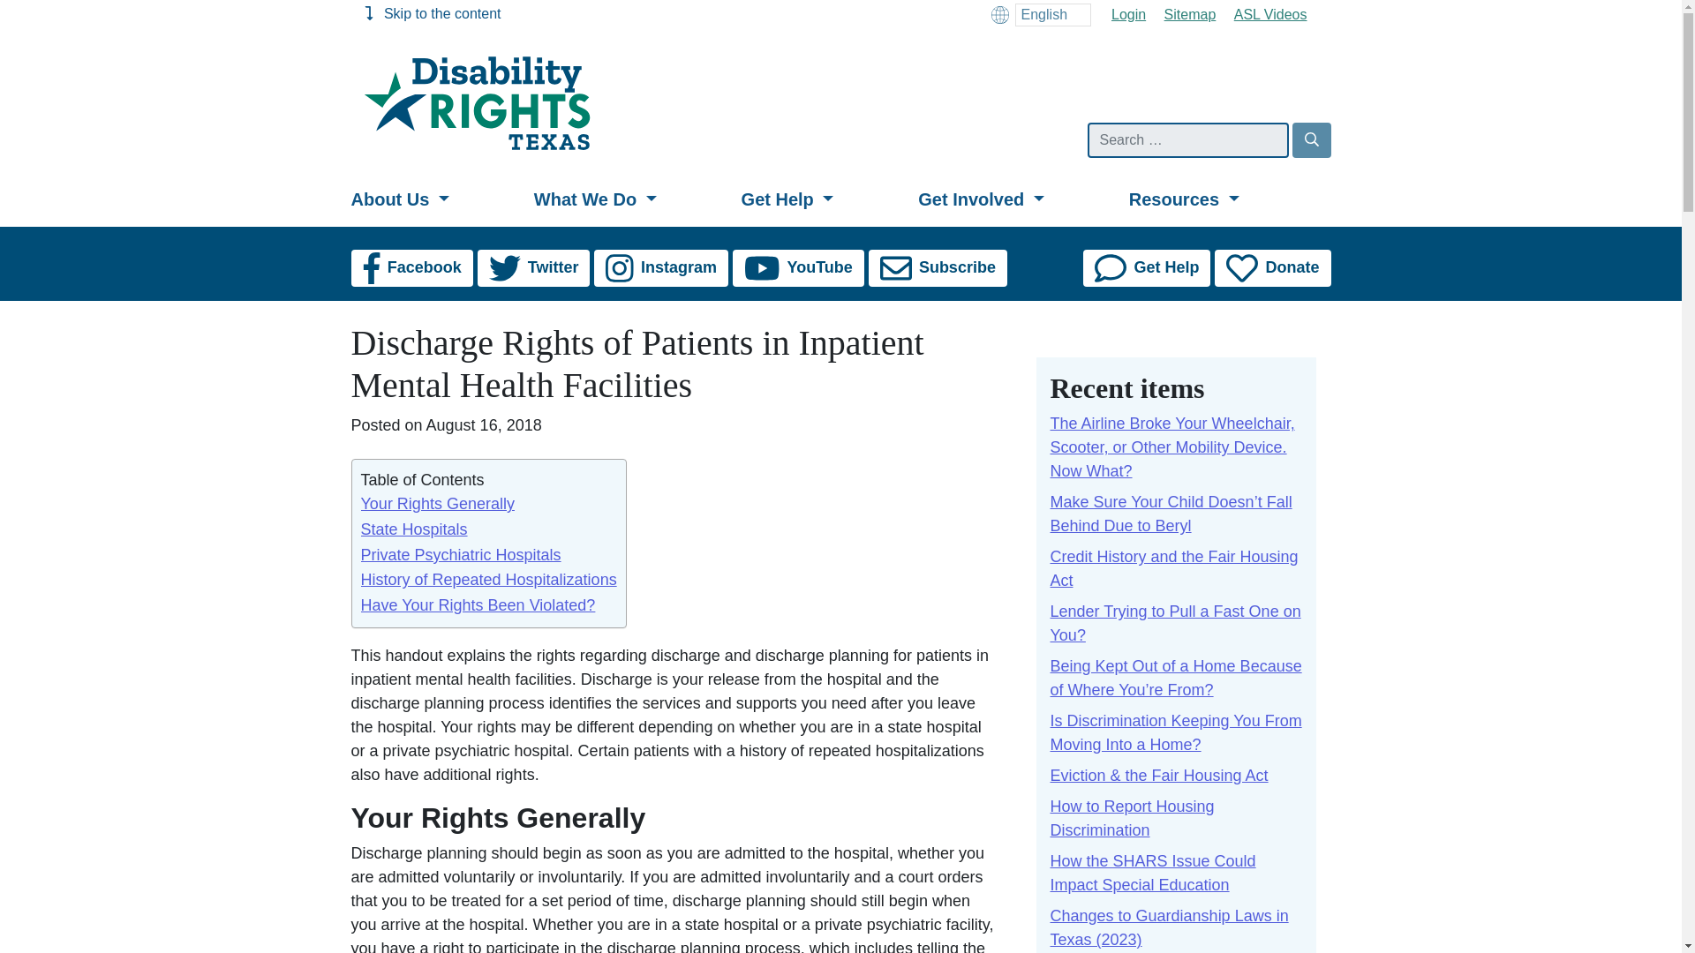 This screenshot has width=1695, height=953. I want to click on Your Rights Generally, so click(436, 503).